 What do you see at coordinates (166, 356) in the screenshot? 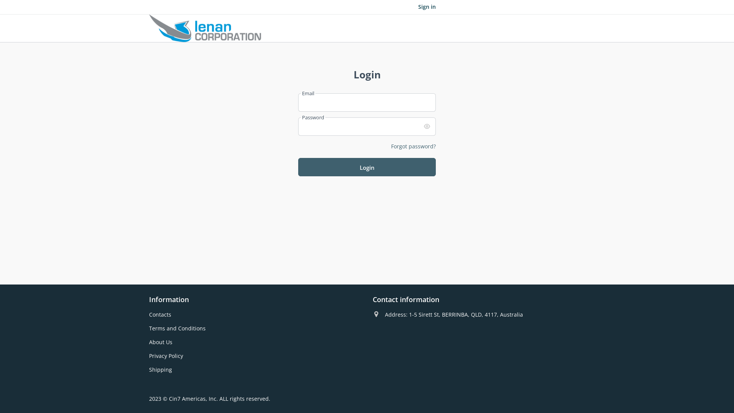
I see `Privacy Policy` at bounding box center [166, 356].